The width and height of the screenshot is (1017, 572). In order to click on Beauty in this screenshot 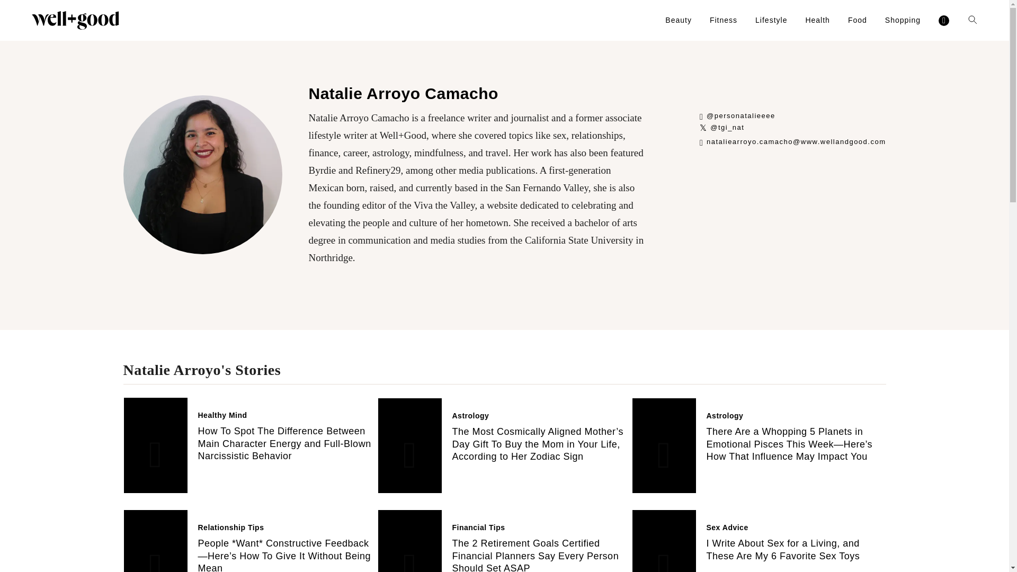, I will do `click(678, 20)`.